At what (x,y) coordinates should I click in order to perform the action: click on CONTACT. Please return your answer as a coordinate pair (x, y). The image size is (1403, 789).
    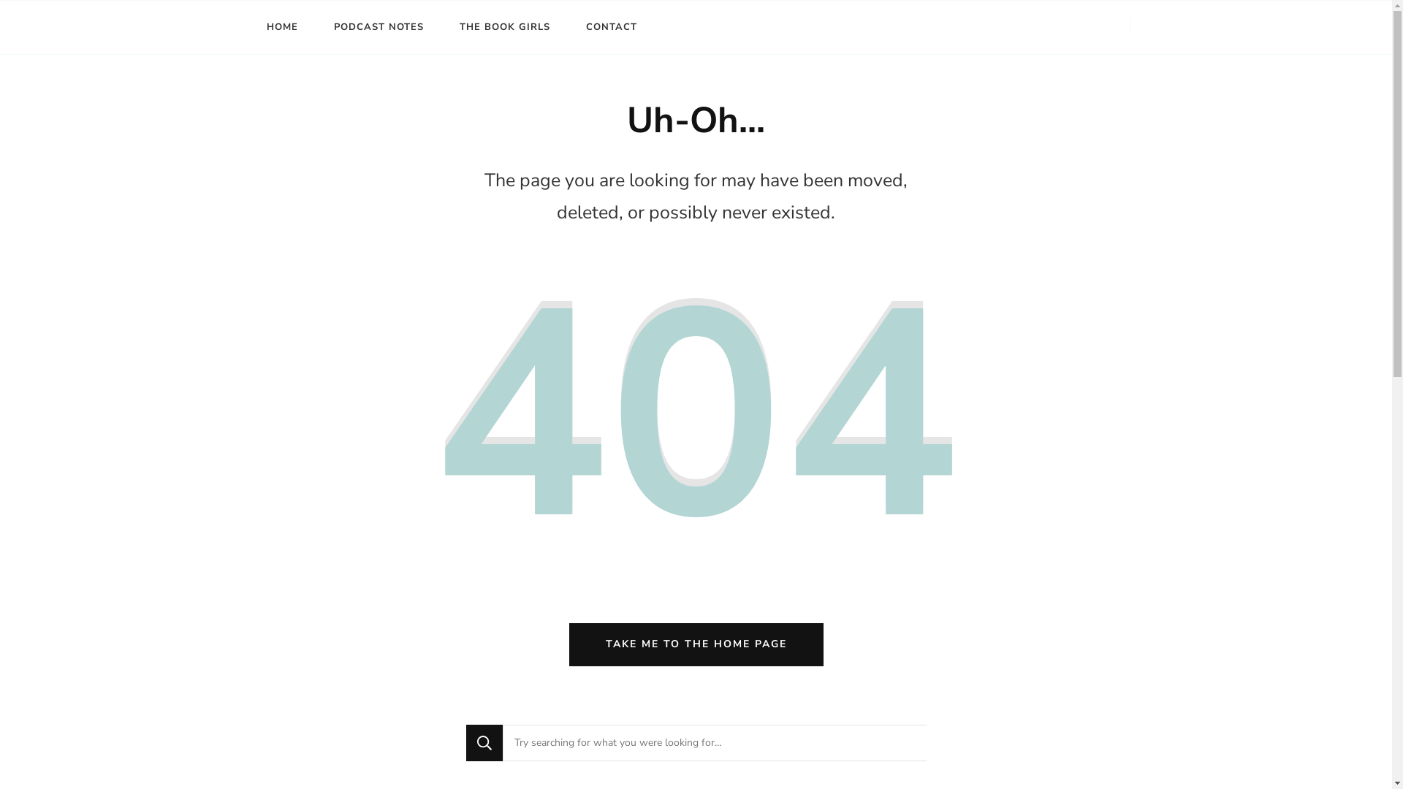
    Looking at the image, I should click on (612, 28).